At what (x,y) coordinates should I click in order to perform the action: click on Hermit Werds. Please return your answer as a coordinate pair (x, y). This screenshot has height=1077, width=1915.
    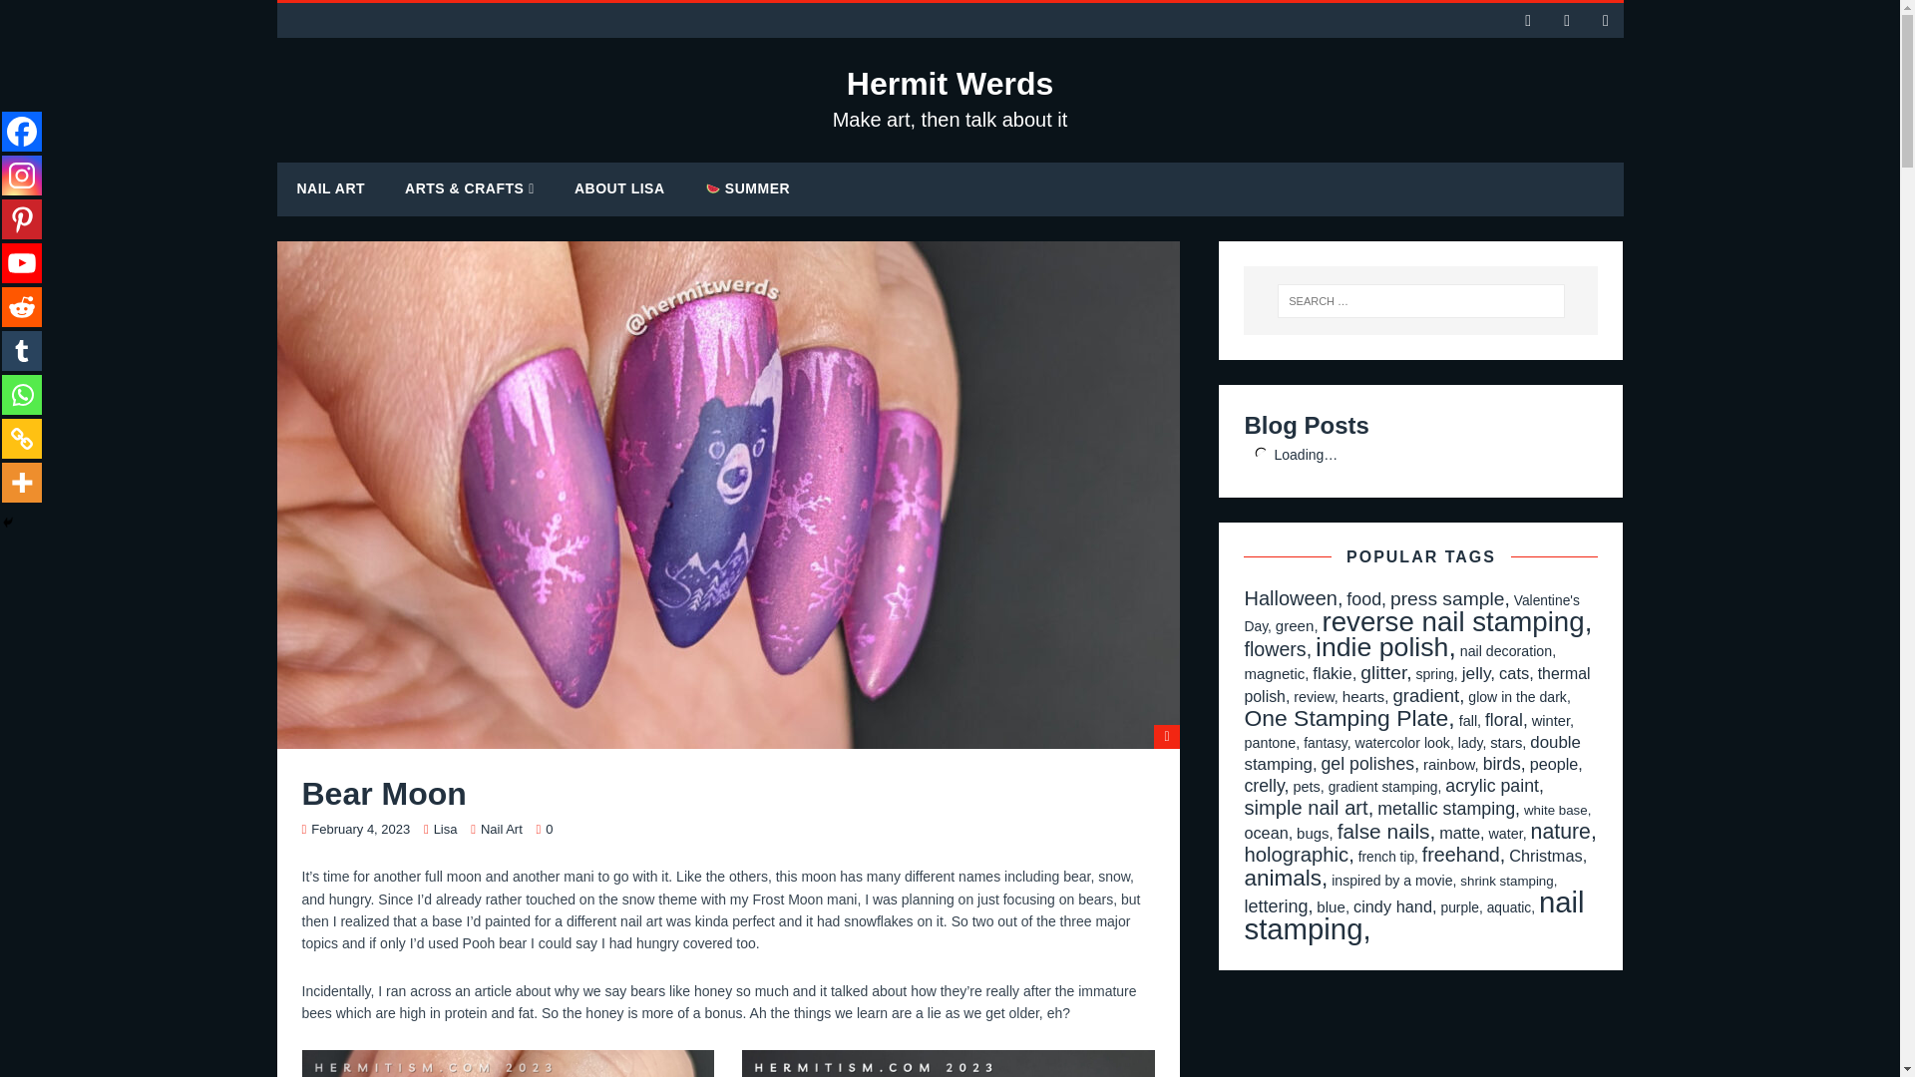
    Looking at the image, I should click on (331, 187).